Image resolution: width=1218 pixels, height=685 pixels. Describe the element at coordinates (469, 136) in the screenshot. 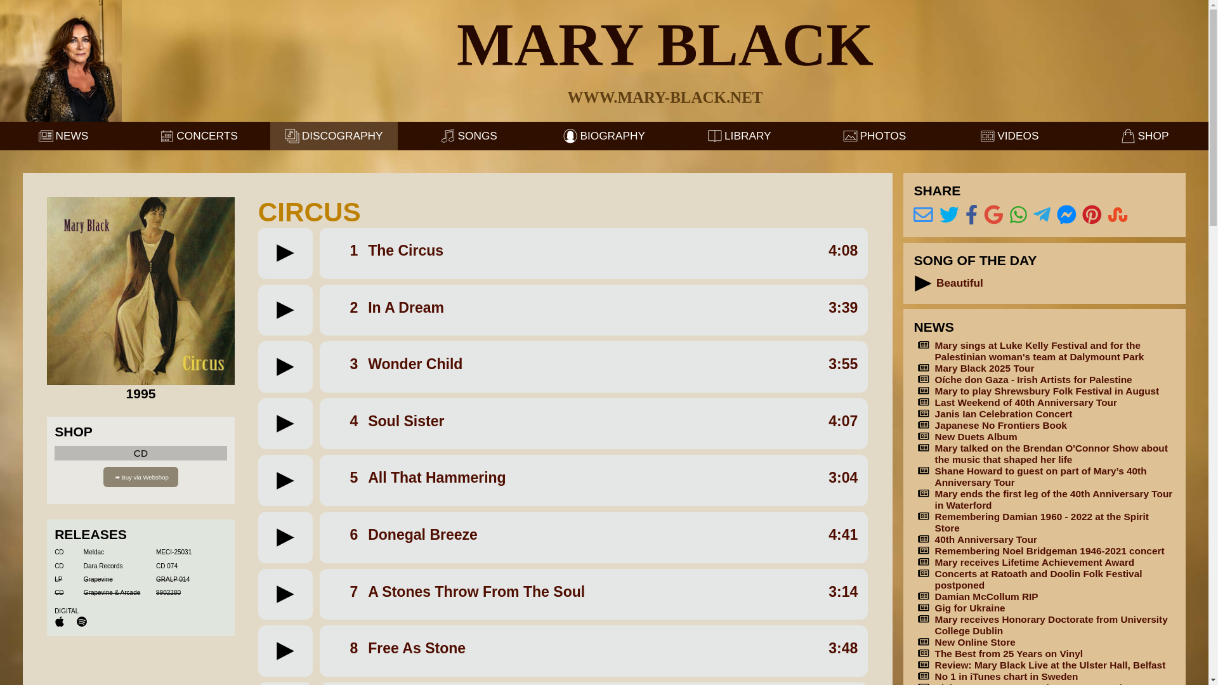

I see `SONGS` at that location.